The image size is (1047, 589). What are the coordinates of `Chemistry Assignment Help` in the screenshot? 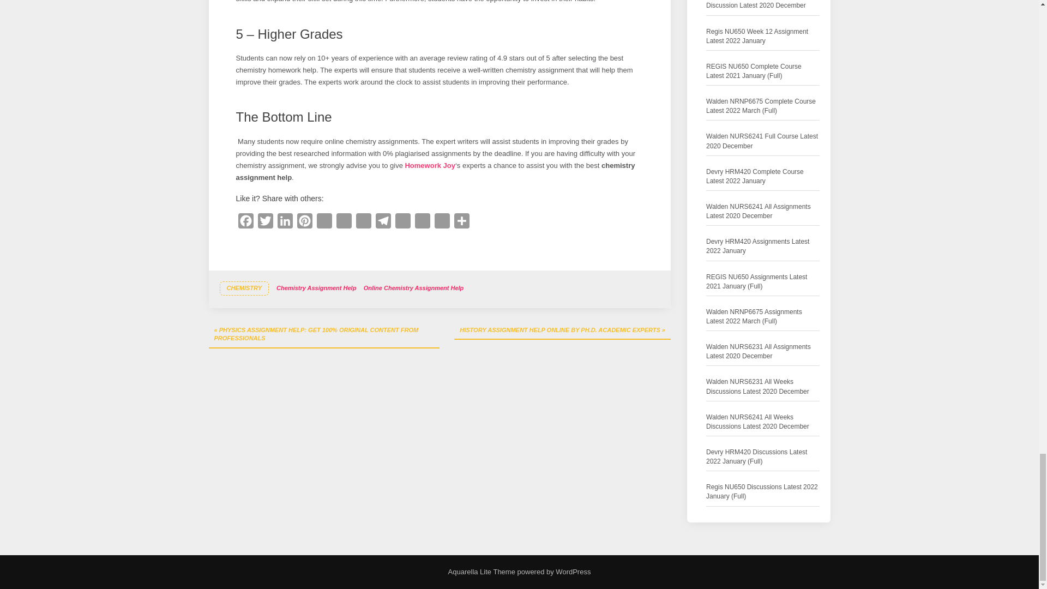 It's located at (316, 289).